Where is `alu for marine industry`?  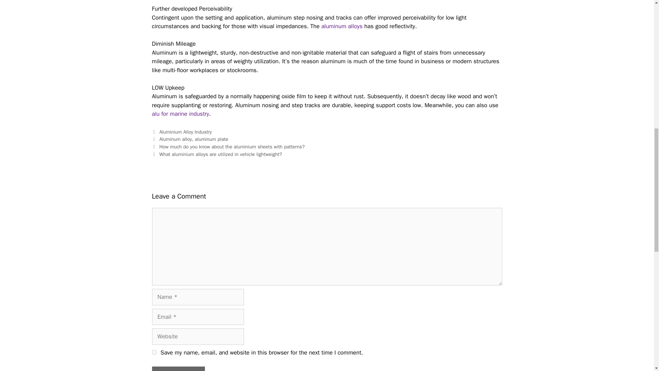 alu for marine industry is located at coordinates (180, 114).